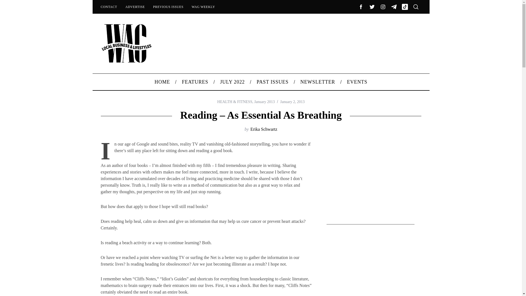 Image resolution: width=526 pixels, height=296 pixels. I want to click on PREVIOUS ISSUES, so click(168, 7).